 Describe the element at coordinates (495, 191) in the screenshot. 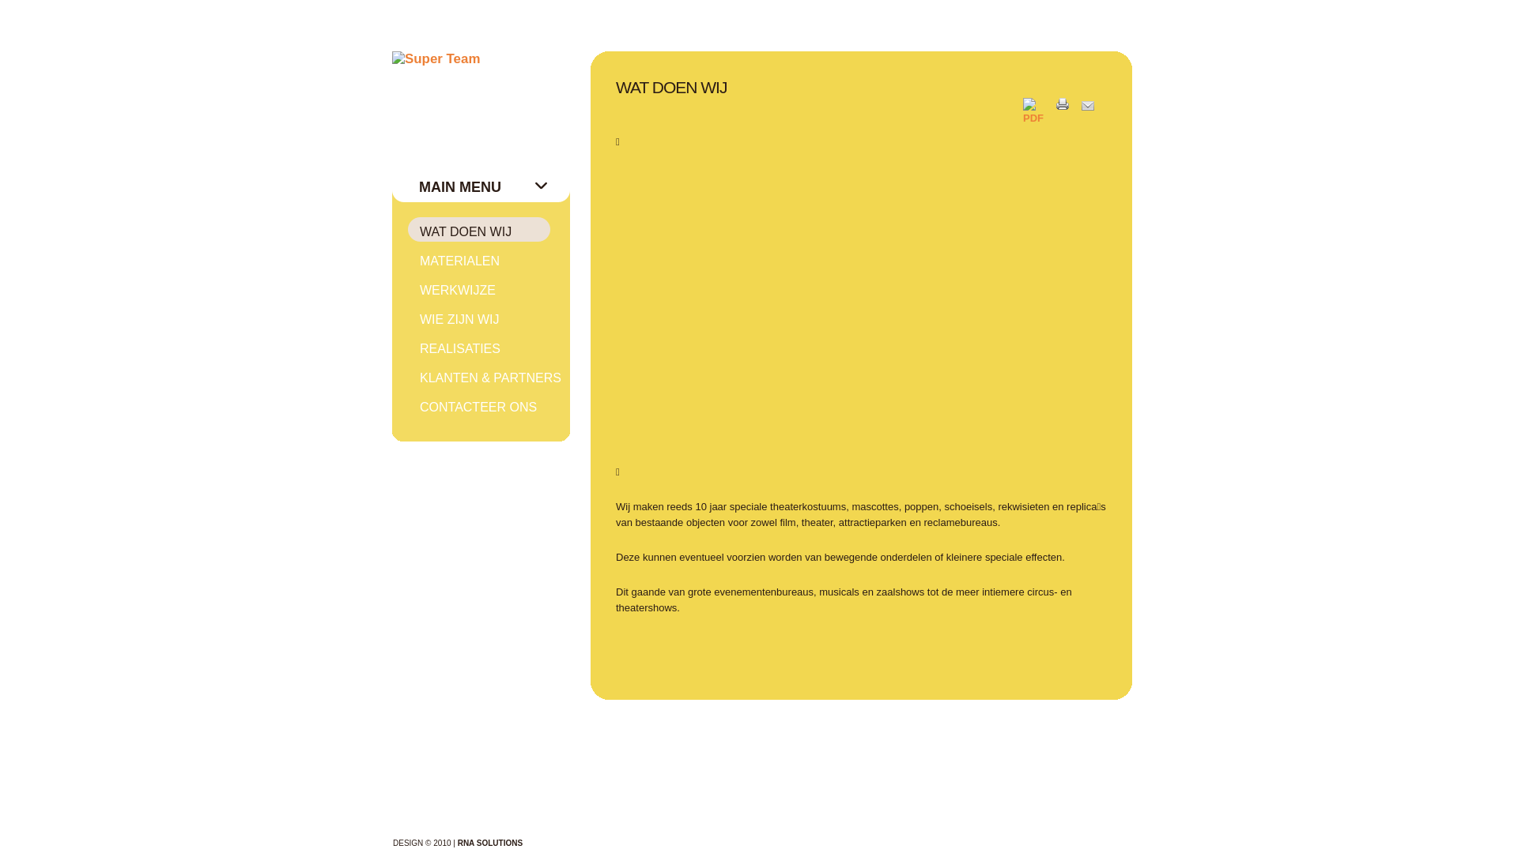

I see `MAIN MENU` at that location.